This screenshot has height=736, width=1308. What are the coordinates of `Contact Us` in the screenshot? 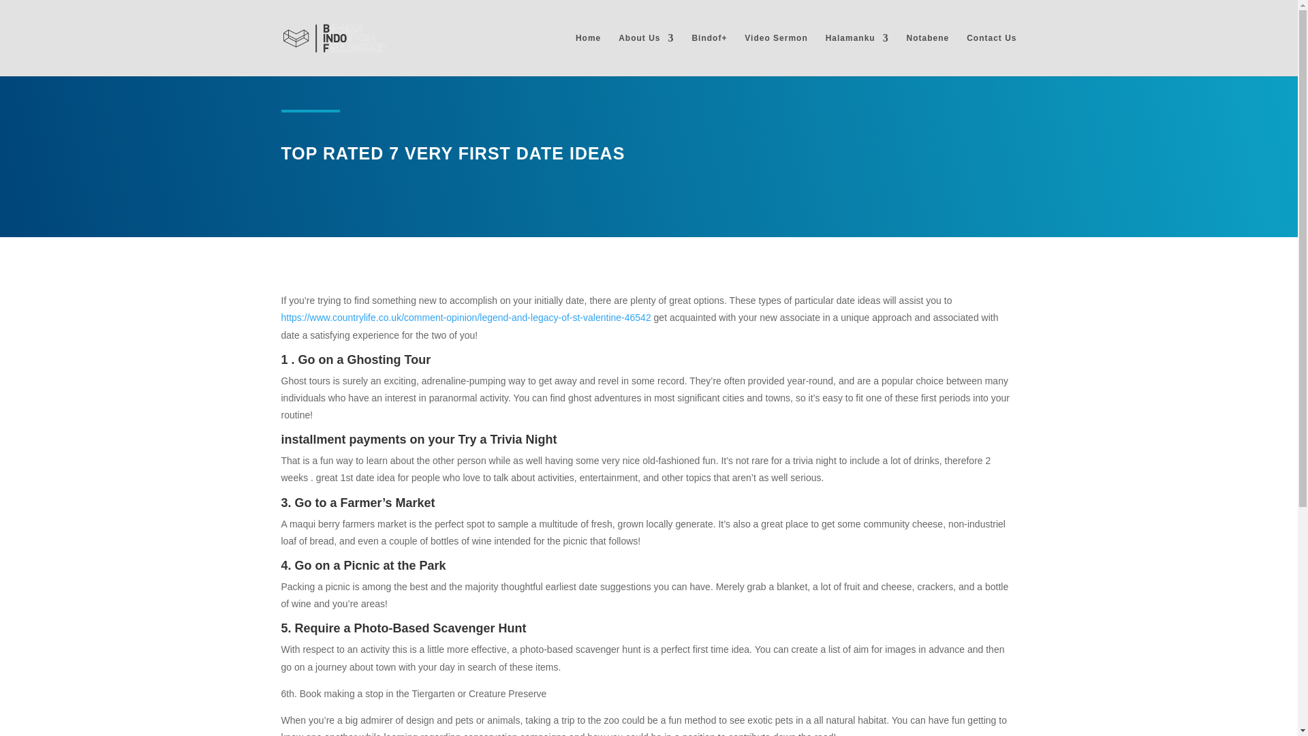 It's located at (991, 55).